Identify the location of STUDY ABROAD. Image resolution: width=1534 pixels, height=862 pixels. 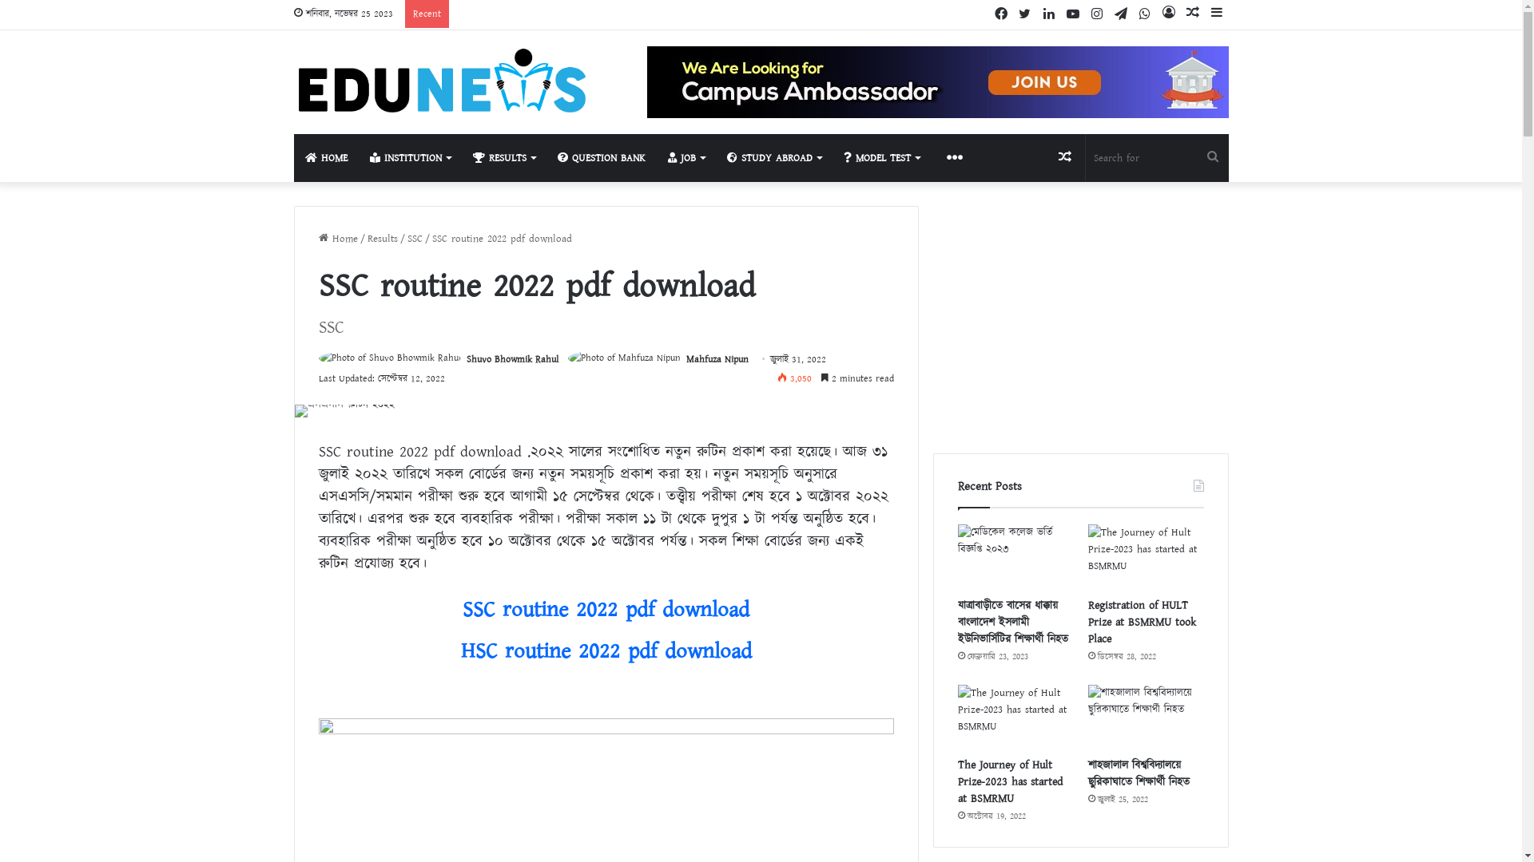
(774, 158).